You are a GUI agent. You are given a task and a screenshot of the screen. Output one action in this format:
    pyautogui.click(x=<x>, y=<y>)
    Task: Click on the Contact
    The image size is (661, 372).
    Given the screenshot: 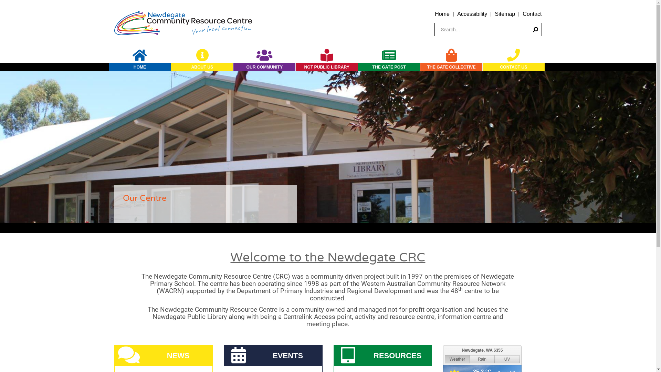 What is the action you would take?
    pyautogui.click(x=532, y=14)
    